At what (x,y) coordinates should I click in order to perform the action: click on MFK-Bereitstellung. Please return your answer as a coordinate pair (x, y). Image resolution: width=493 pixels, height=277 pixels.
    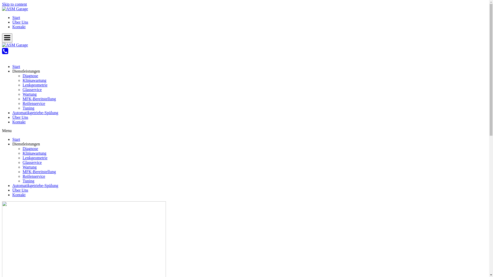
    Looking at the image, I should click on (39, 172).